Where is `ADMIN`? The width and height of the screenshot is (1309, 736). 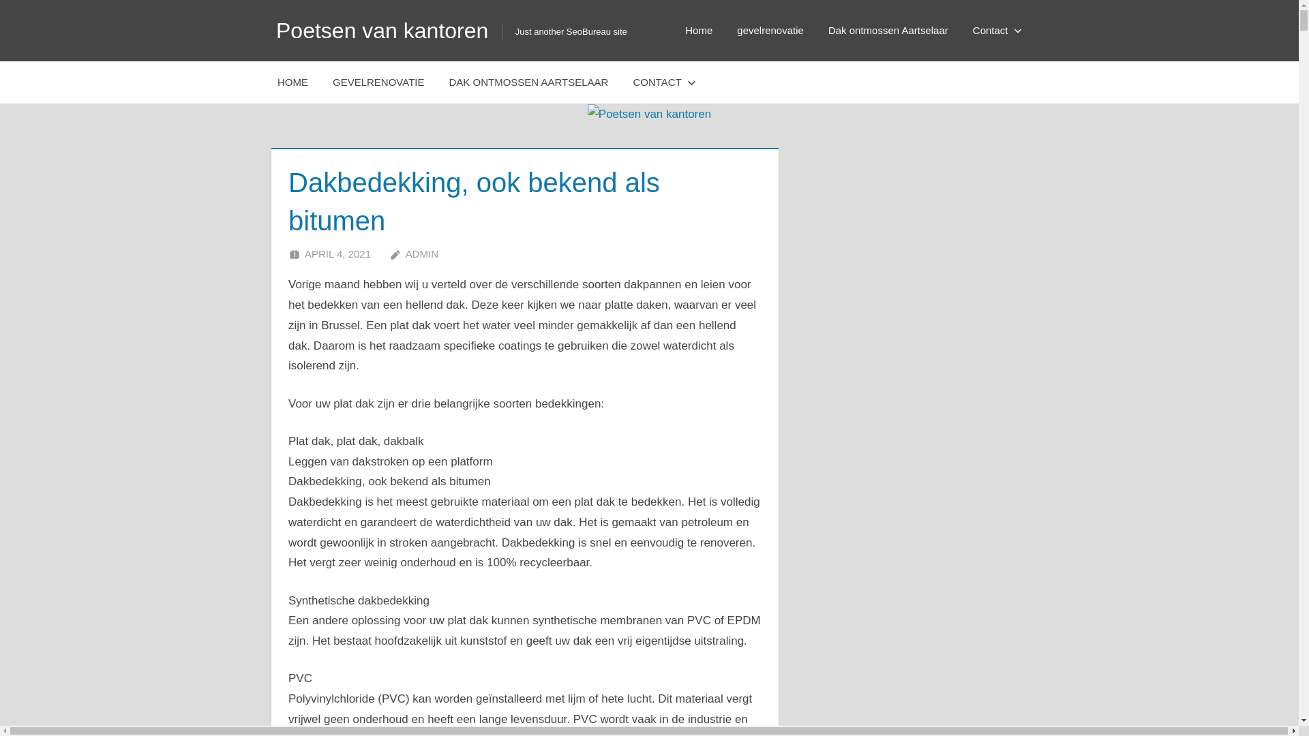 ADMIN is located at coordinates (422, 254).